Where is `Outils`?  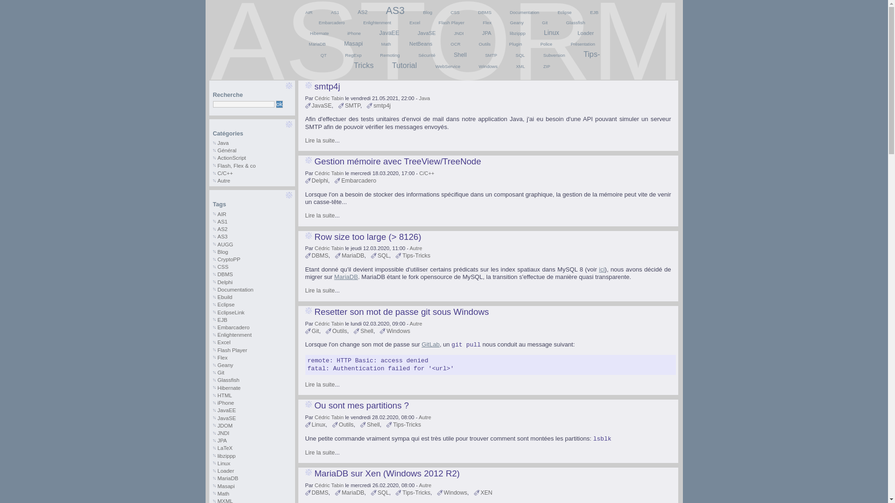
Outils is located at coordinates (340, 331).